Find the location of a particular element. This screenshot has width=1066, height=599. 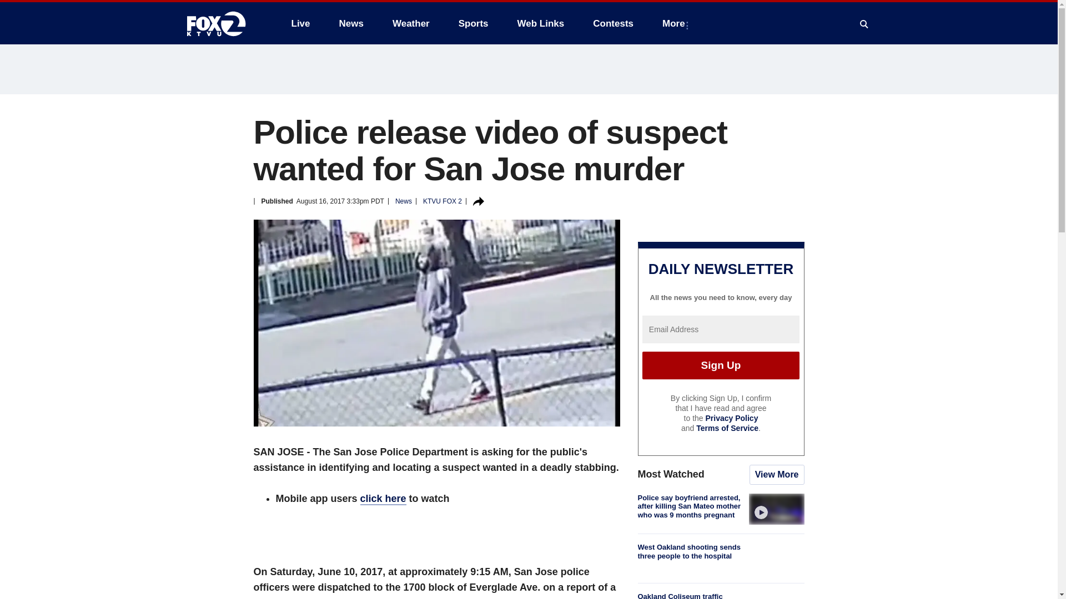

Sports is located at coordinates (474, 23).